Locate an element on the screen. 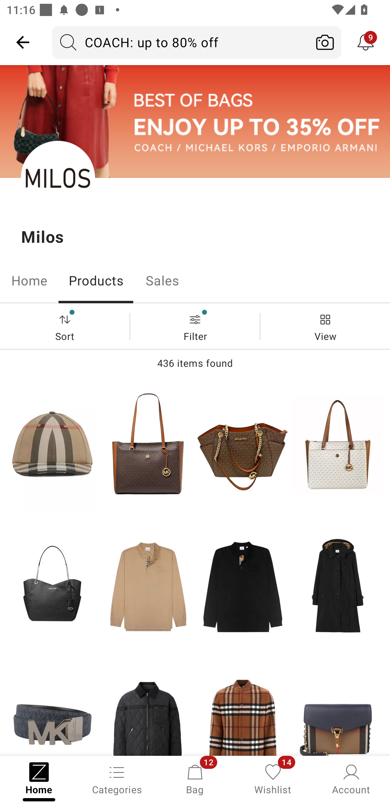 This screenshot has width=390, height=803. Bag, 12 new notifications Bag is located at coordinates (195, 779).